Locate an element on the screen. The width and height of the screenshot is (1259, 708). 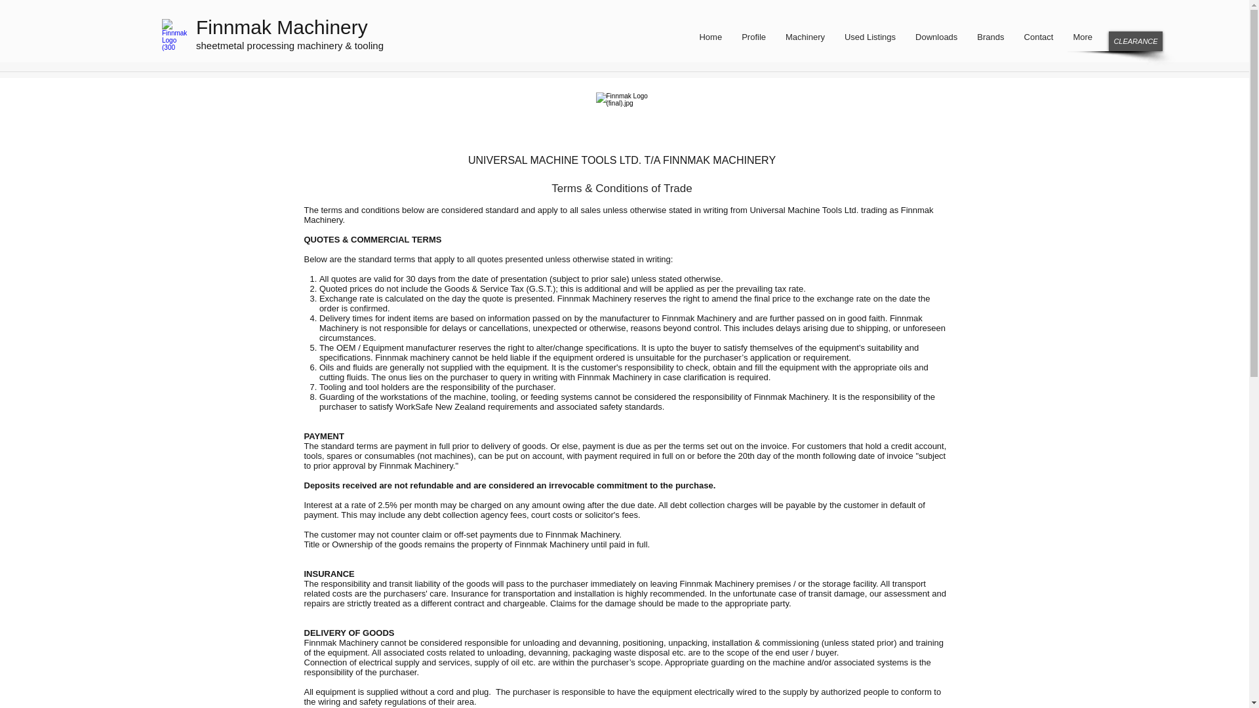
Brands is located at coordinates (990, 41).